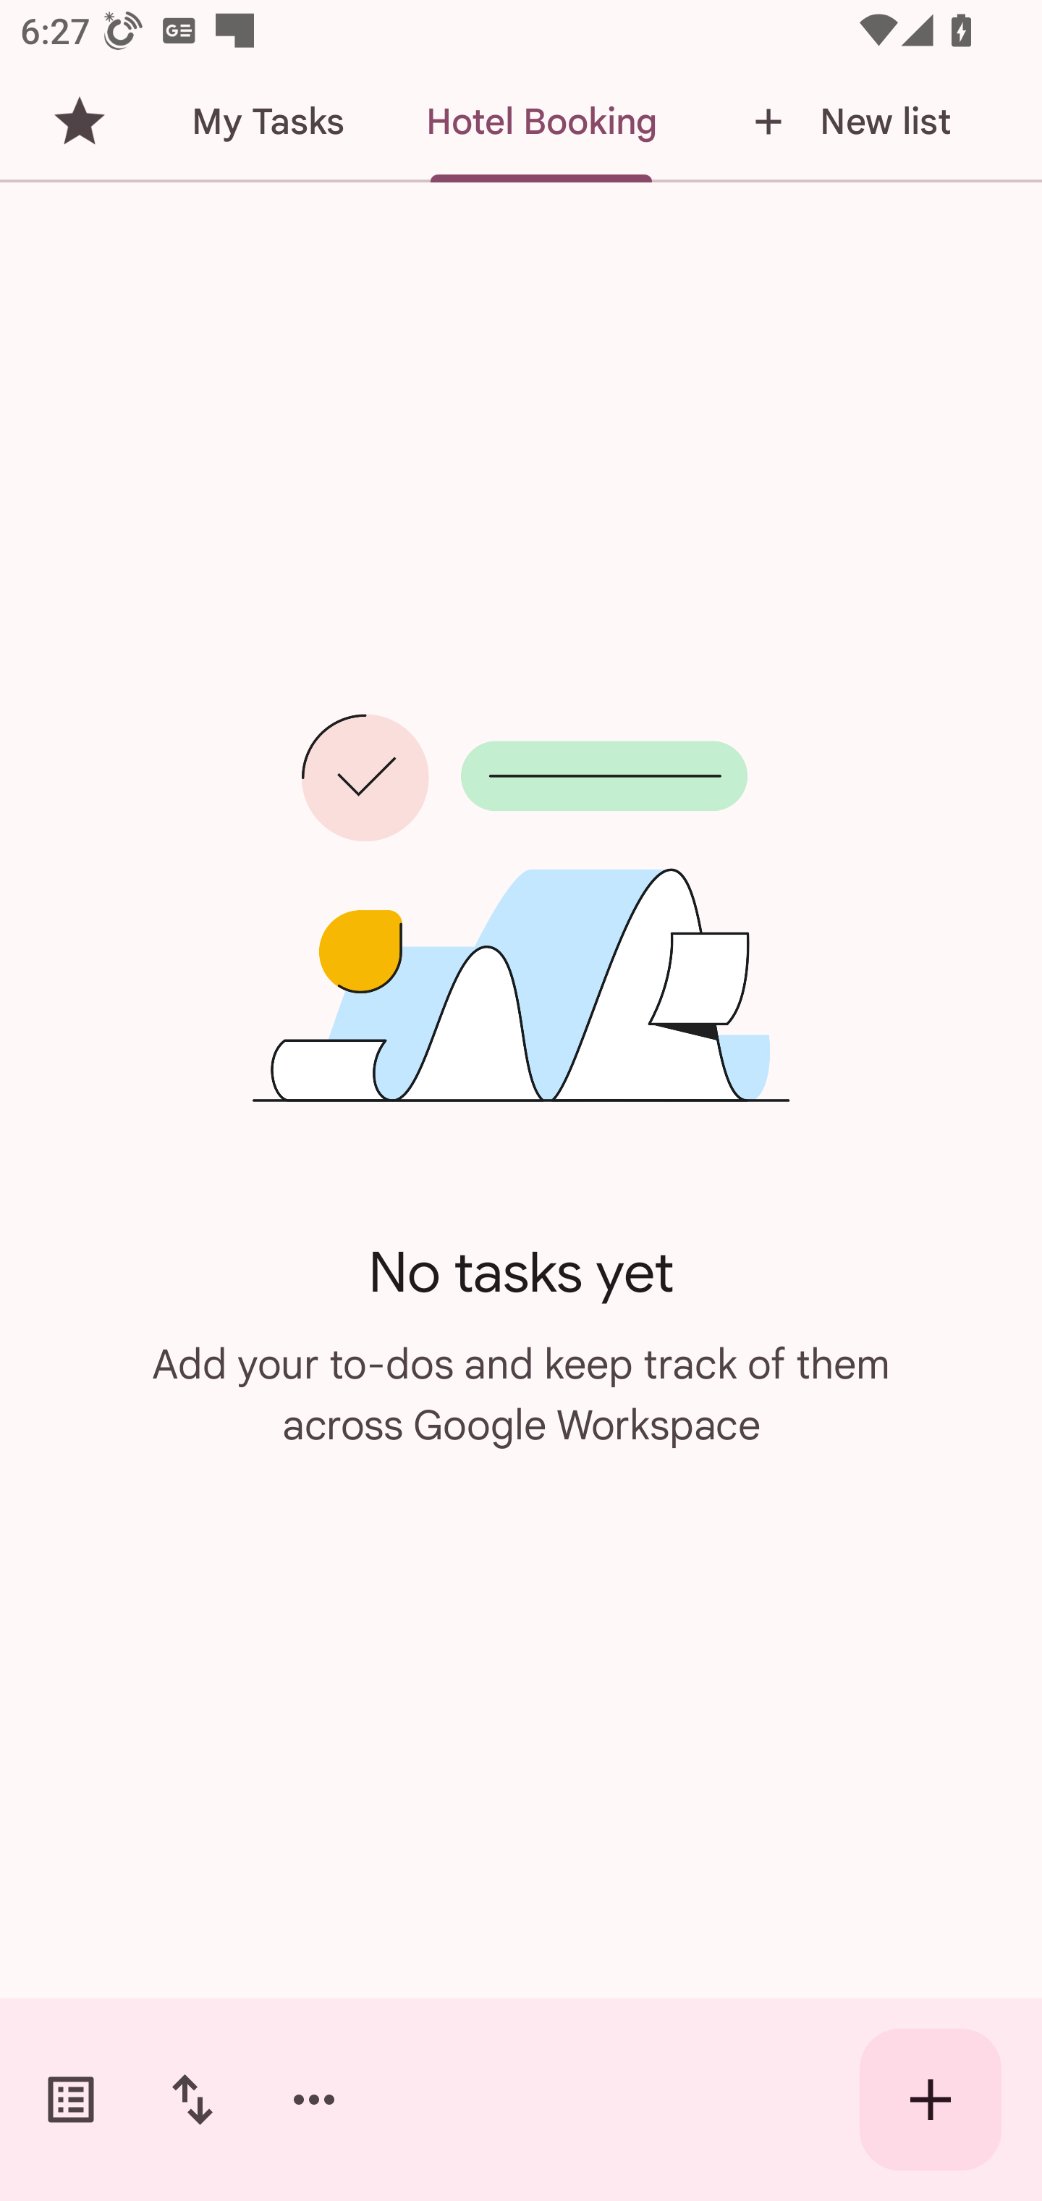 This screenshot has height=2201, width=1042. Describe the element at coordinates (314, 2100) in the screenshot. I see `More options` at that location.